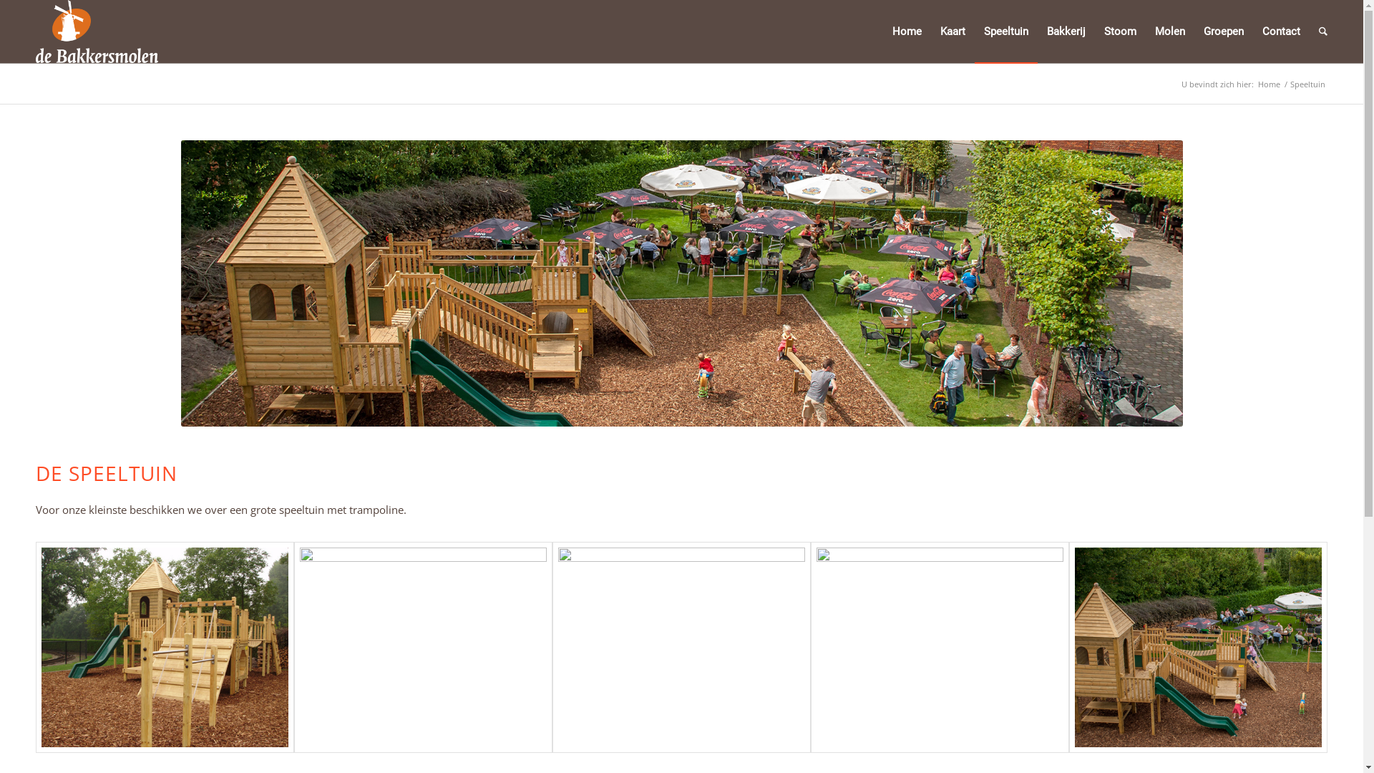 Image resolution: width=1374 pixels, height=773 pixels. I want to click on Speeltuin, so click(1006, 31).